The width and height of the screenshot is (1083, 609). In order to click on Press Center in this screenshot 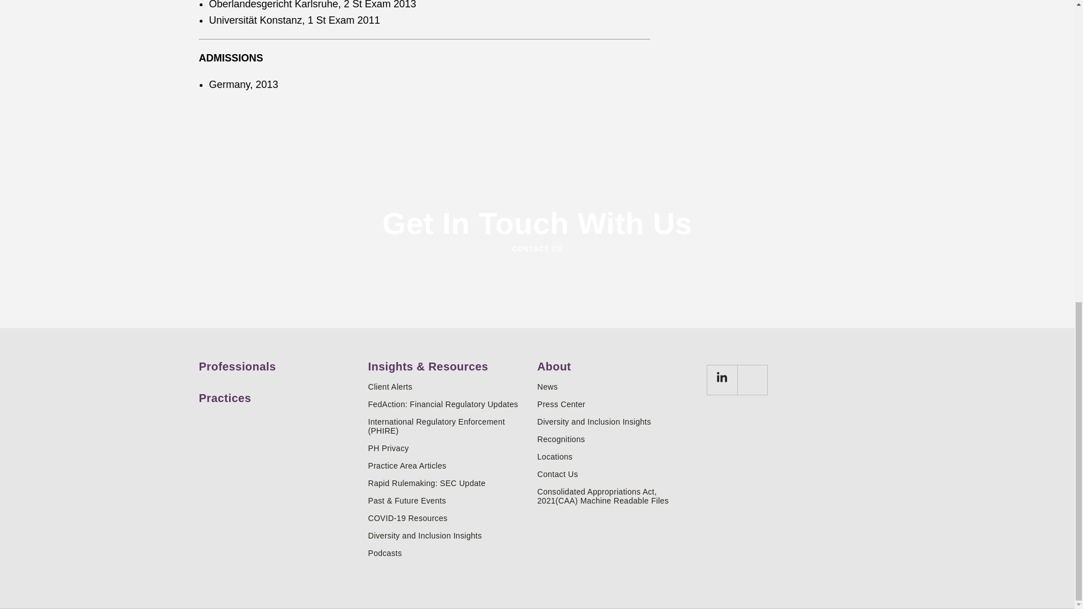, I will do `click(617, 404)`.